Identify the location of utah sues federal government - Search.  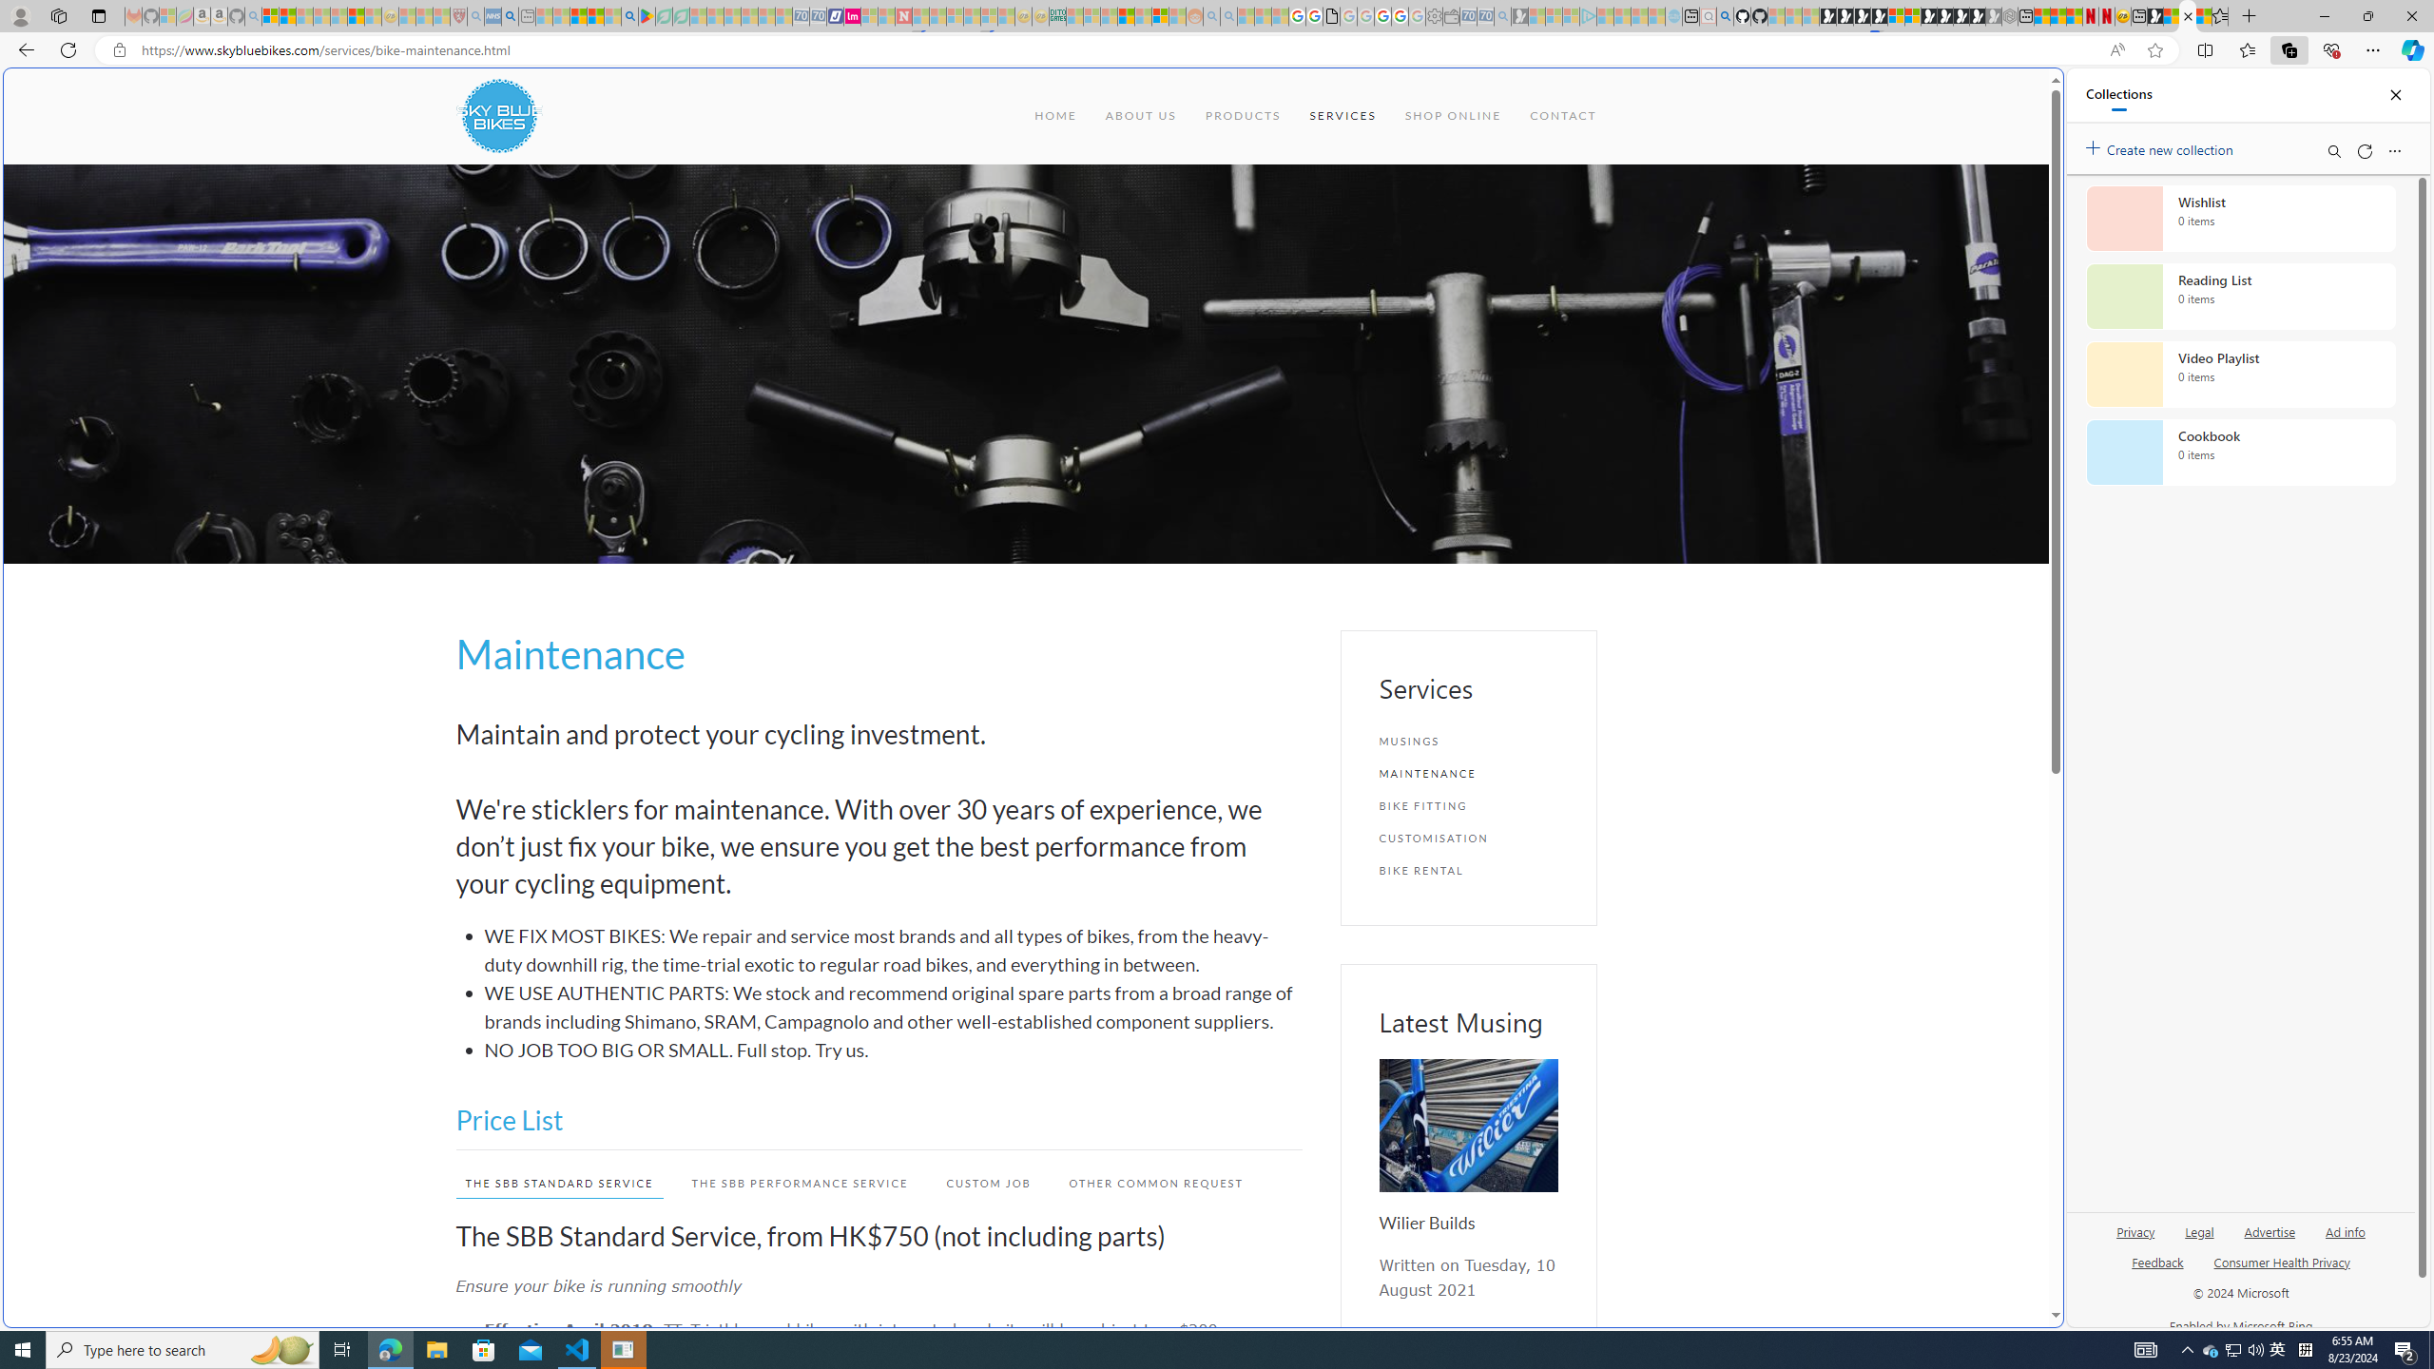
(1542, 650).